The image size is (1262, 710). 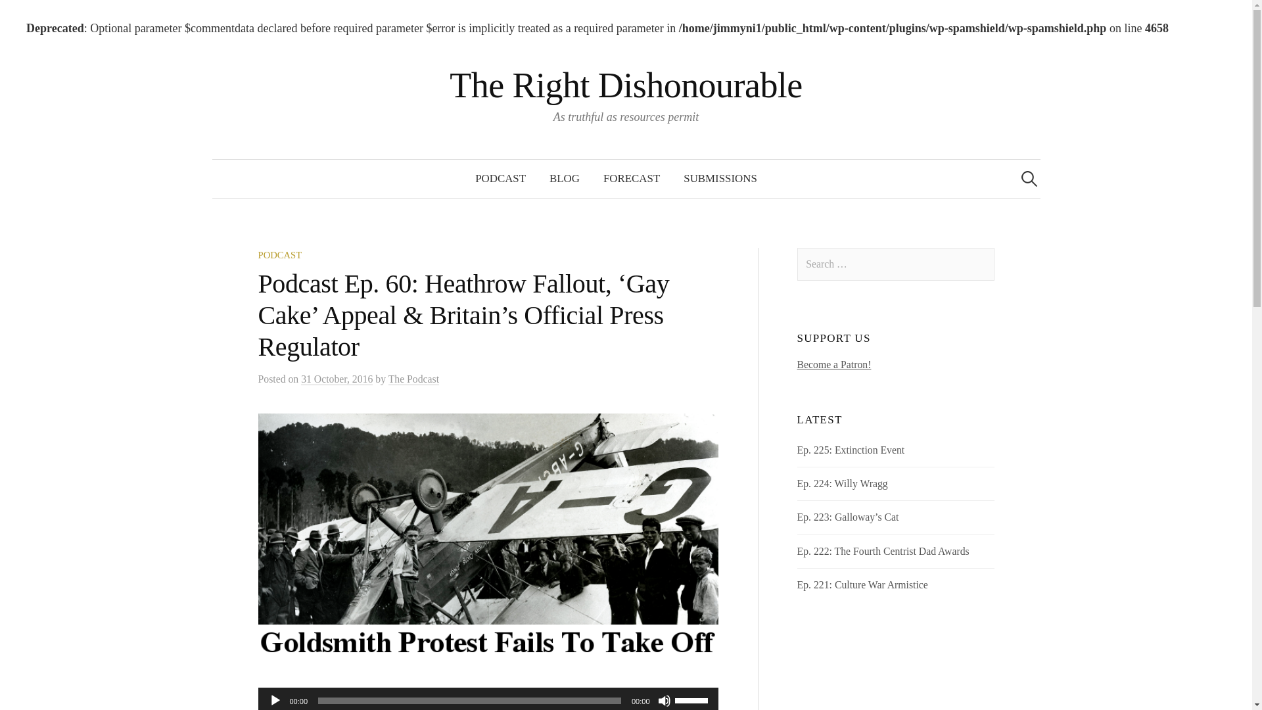 What do you see at coordinates (337, 379) in the screenshot?
I see `31 October, 2016` at bounding box center [337, 379].